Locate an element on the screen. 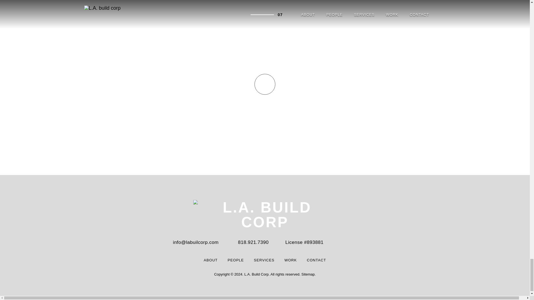 This screenshot has height=300, width=534. ABOUT is located at coordinates (211, 260).